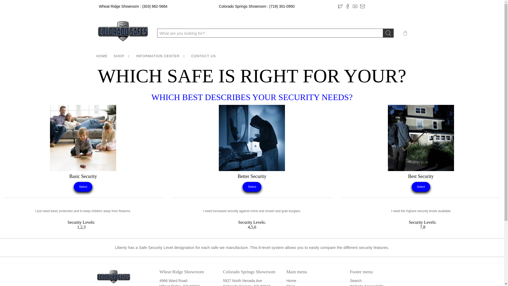 This screenshot has height=286, width=508. Describe the element at coordinates (161, 56) in the screenshot. I see `INFORMATION CENTER` at that location.